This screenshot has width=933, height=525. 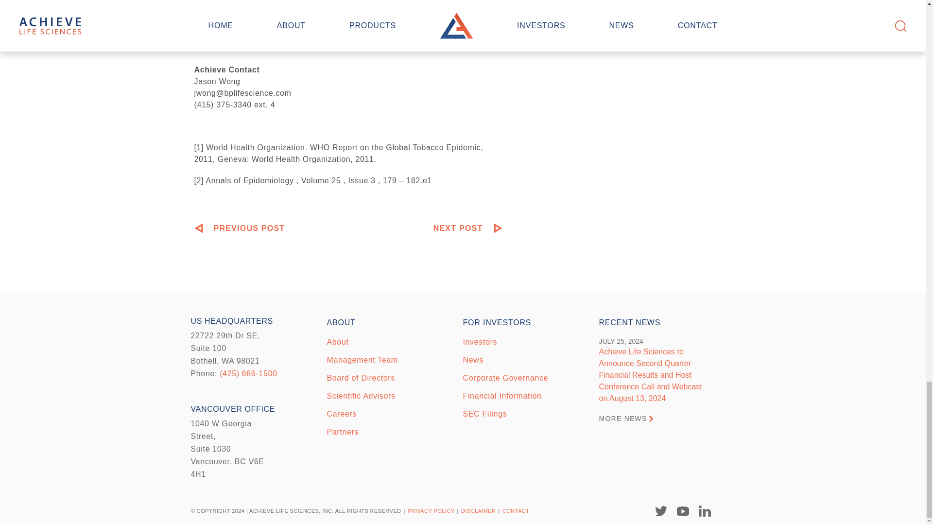 What do you see at coordinates (240, 228) in the screenshot?
I see `PREVIOUS POST` at bounding box center [240, 228].